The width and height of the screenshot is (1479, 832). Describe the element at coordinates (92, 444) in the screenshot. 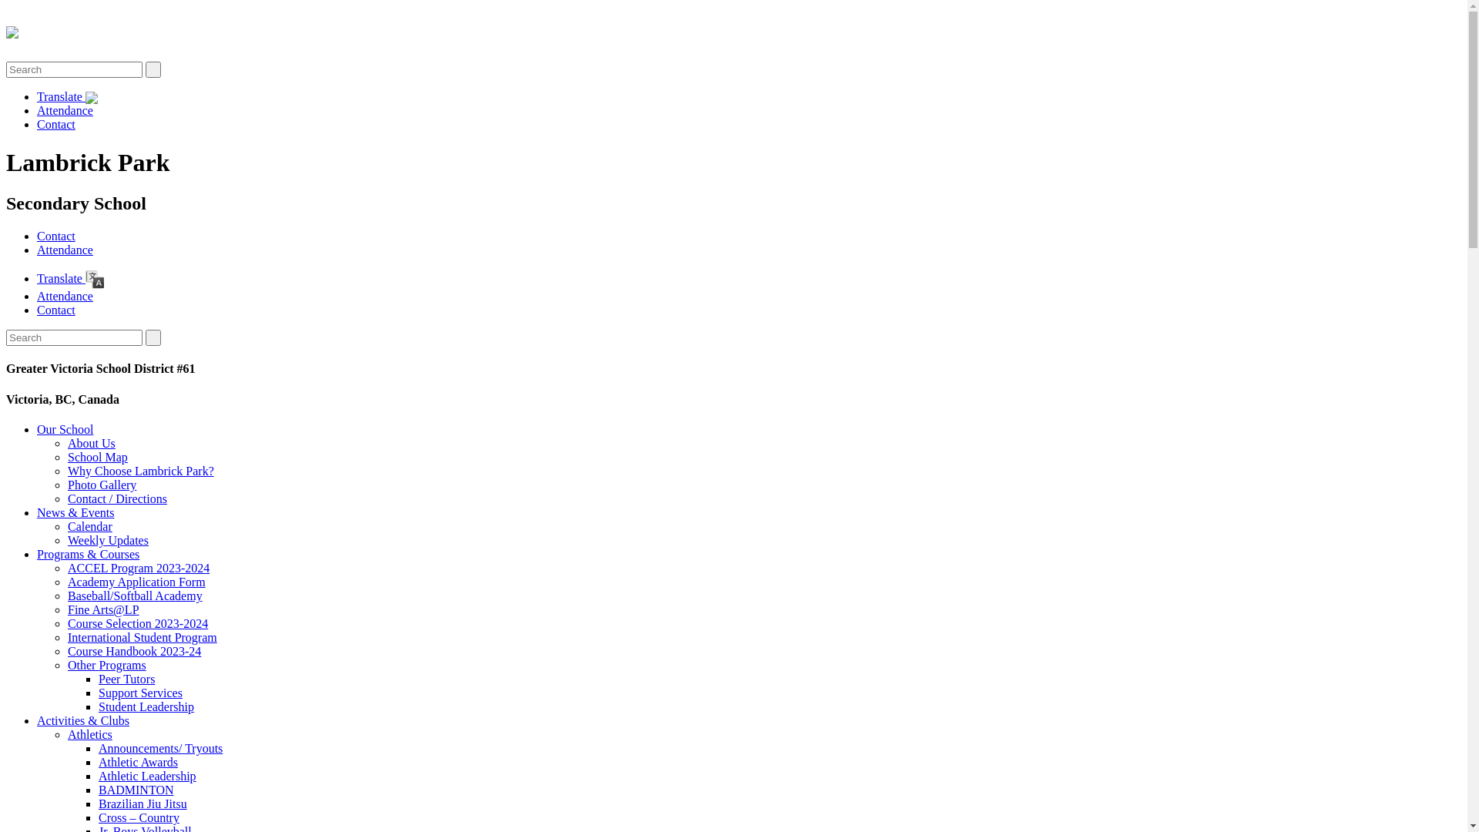

I see `About Us` at that location.